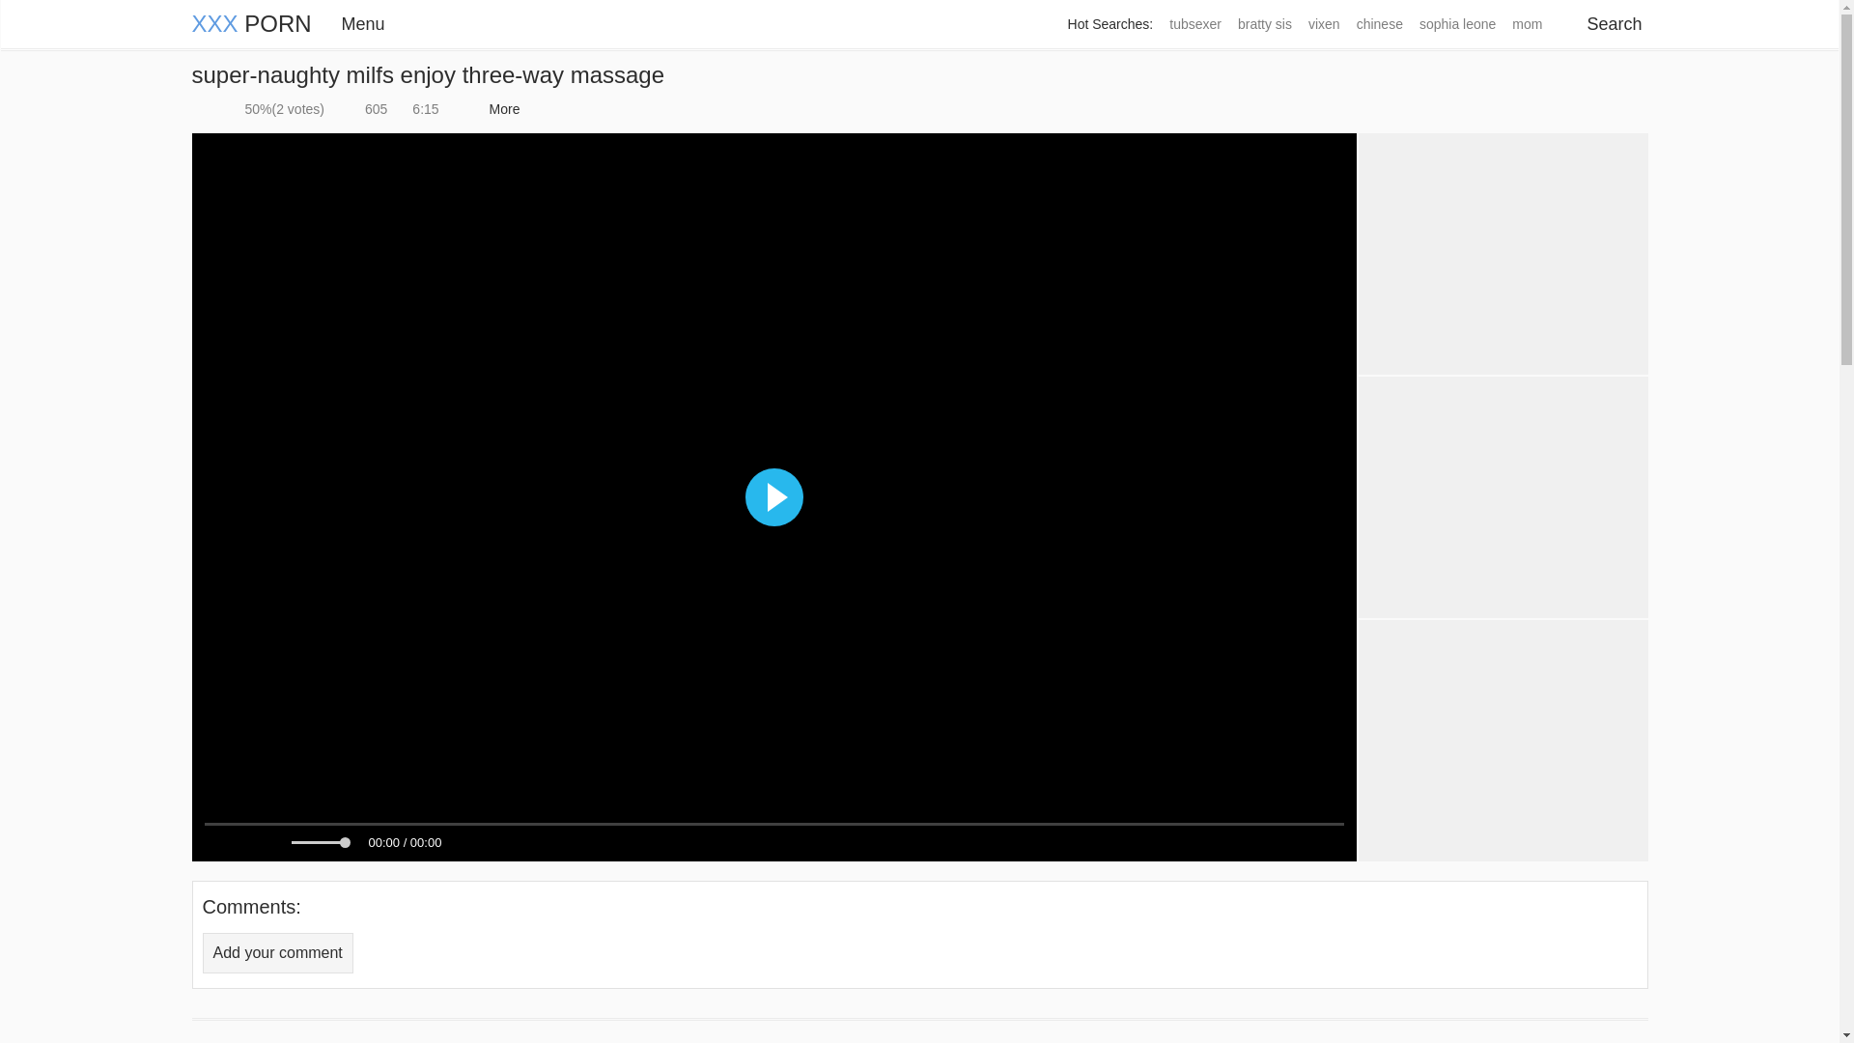  I want to click on Show More, so click(501, 109).